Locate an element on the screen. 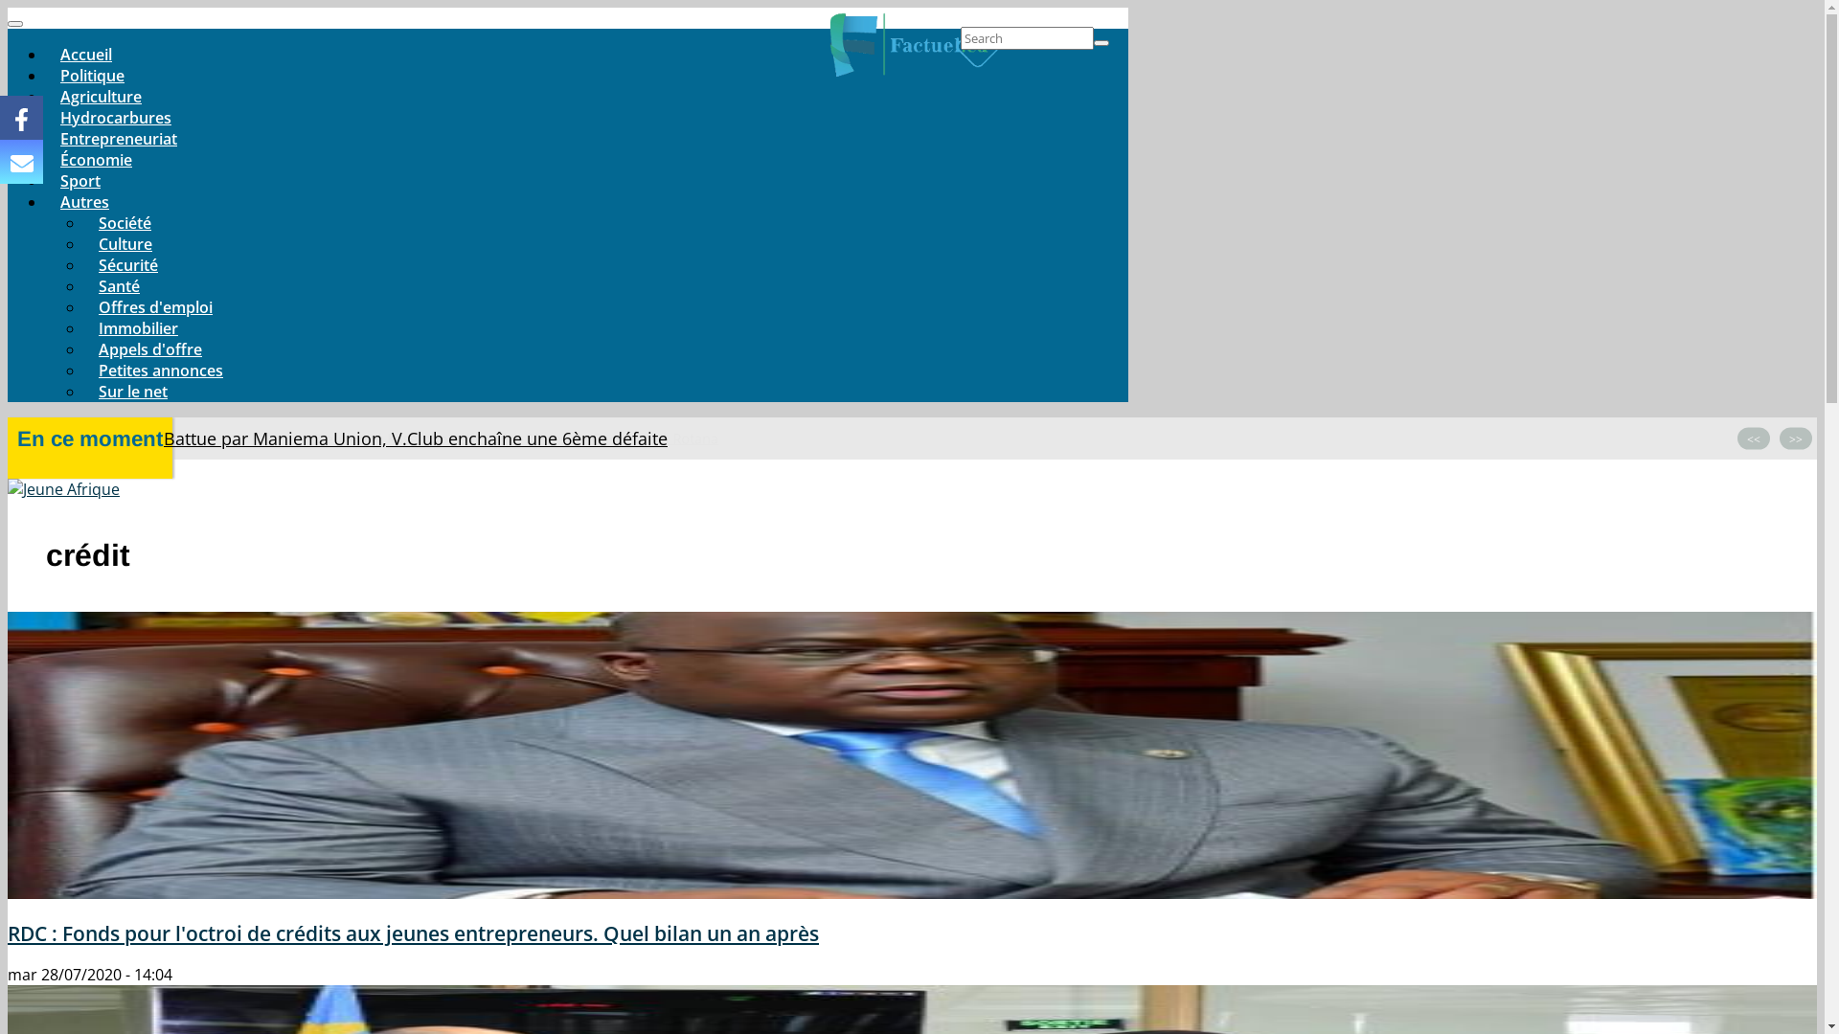 The height and width of the screenshot is (1034, 1839). Petites annonces is located at coordinates (161, 371).